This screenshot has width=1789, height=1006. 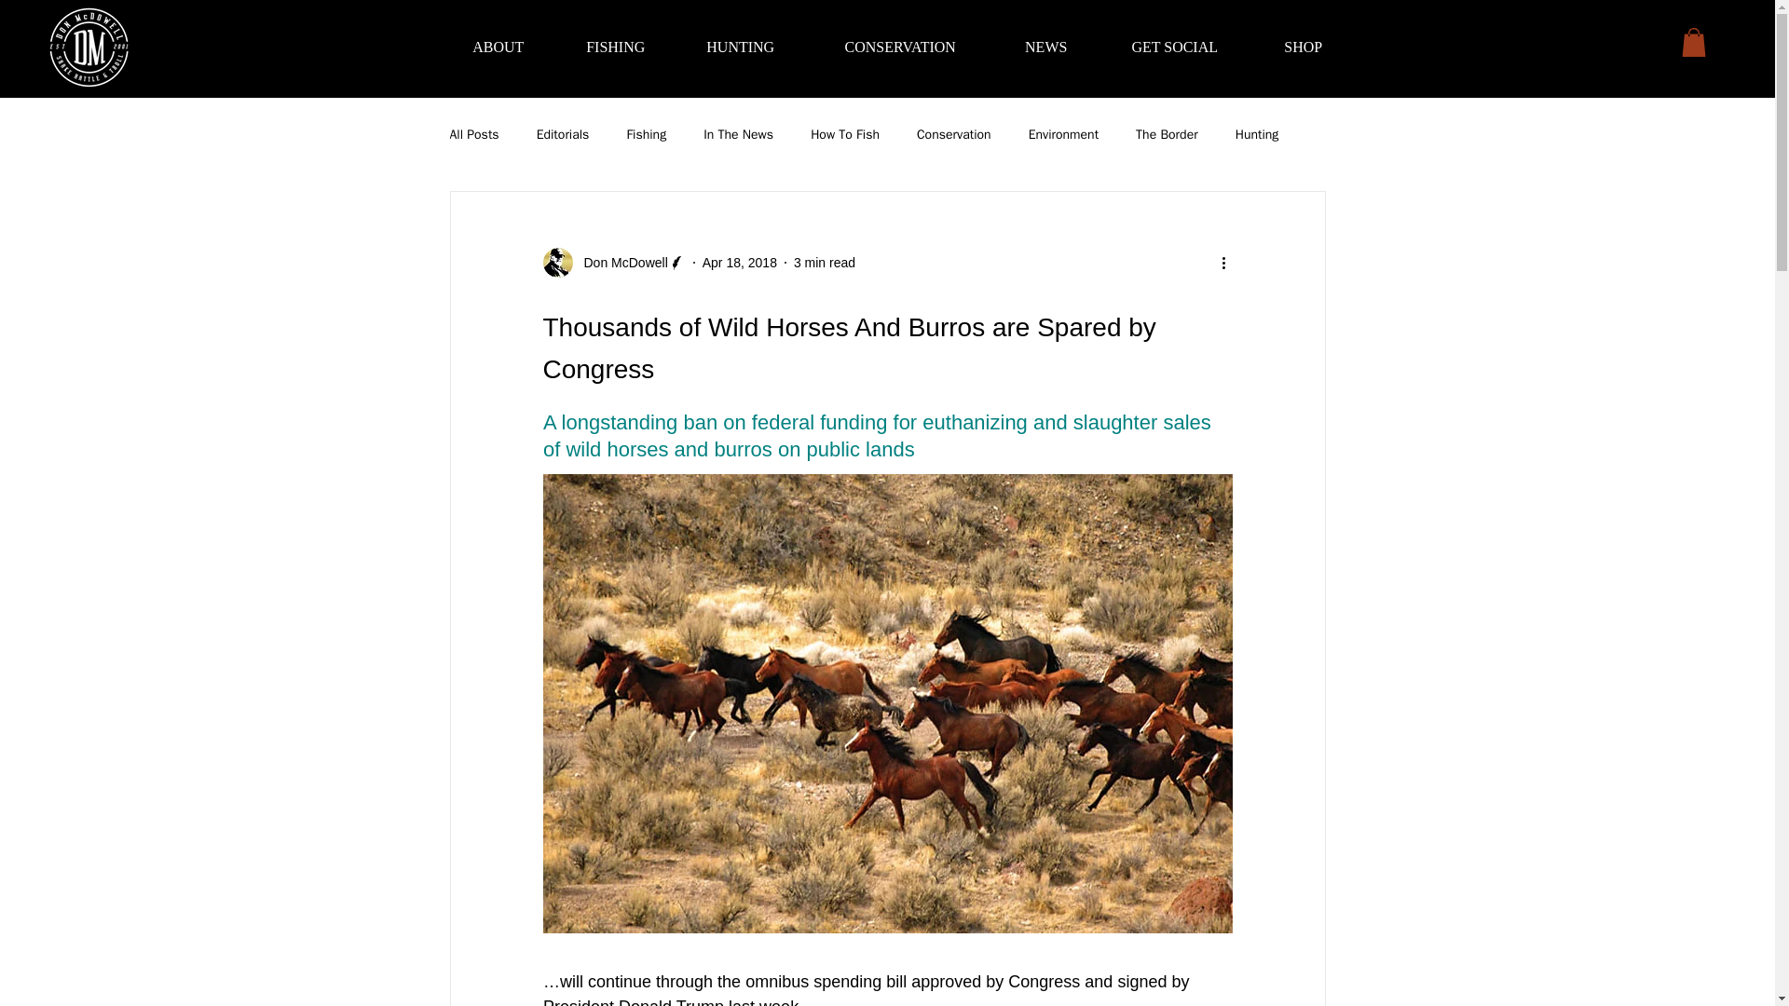 I want to click on Apr 18, 2018, so click(x=740, y=263).